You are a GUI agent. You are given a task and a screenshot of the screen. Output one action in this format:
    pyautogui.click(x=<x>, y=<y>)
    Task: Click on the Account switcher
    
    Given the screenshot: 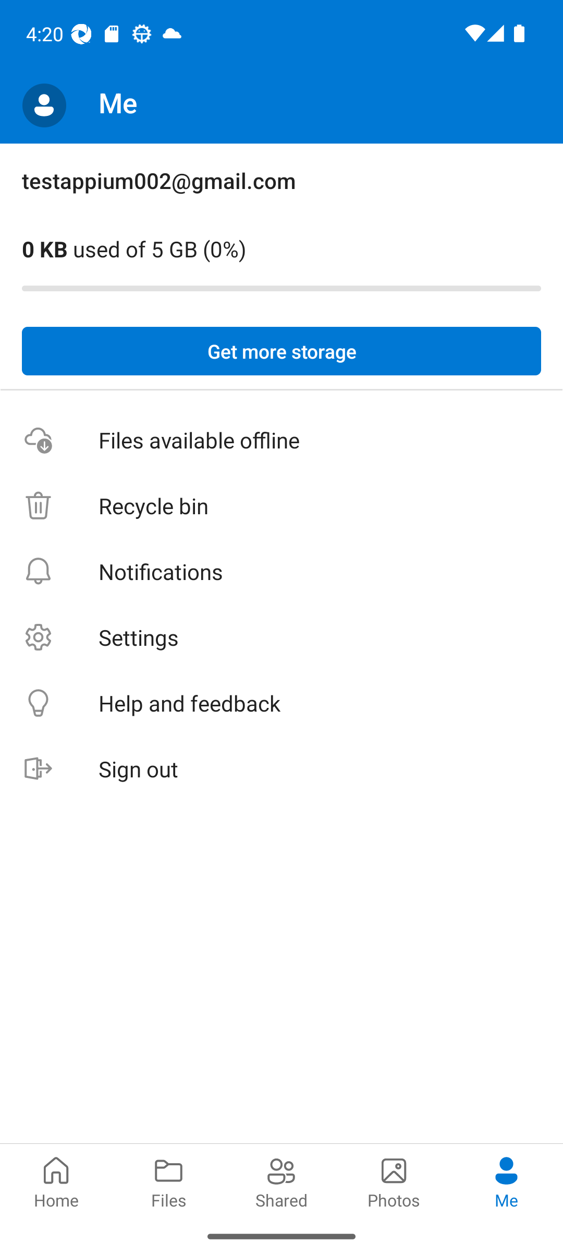 What is the action you would take?
    pyautogui.click(x=44, y=105)
    